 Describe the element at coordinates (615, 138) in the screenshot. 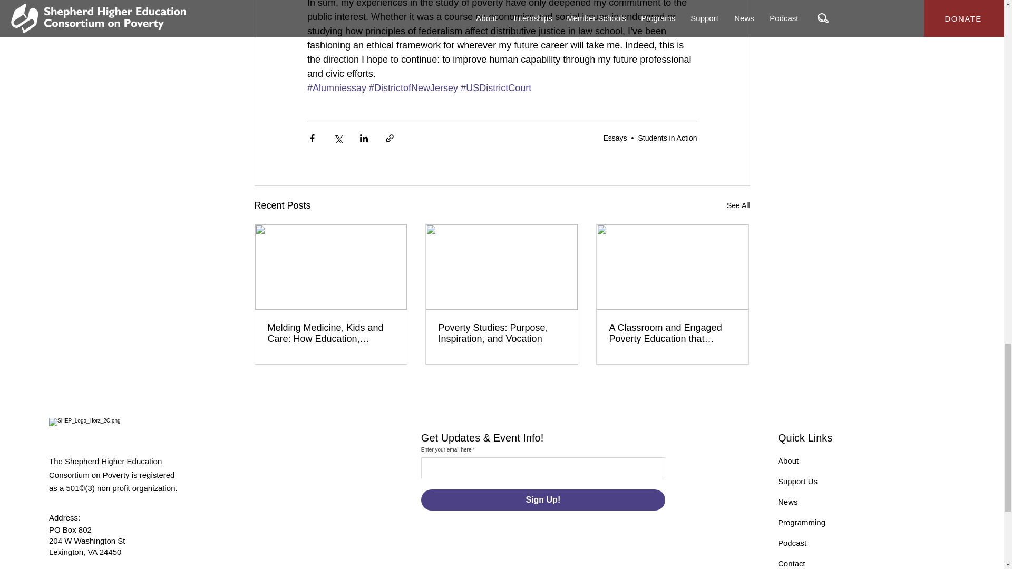

I see `Essays` at that location.